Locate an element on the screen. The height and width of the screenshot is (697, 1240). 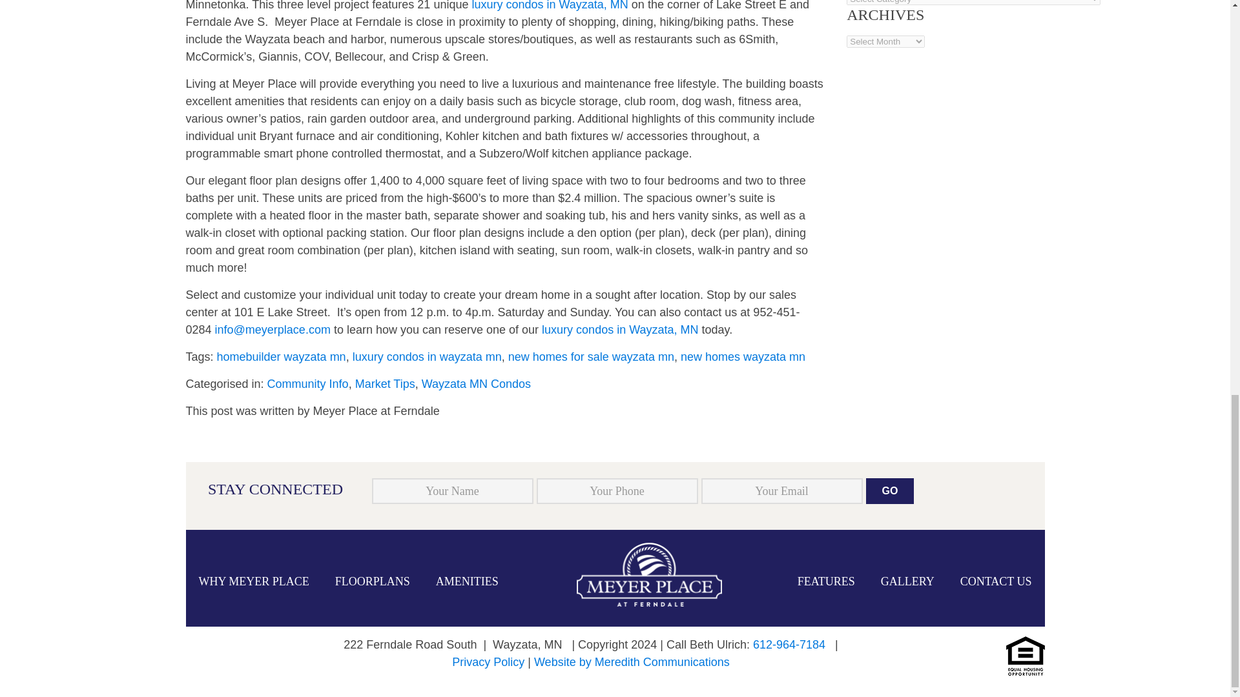
new homes for sale wayzata mn is located at coordinates (592, 356).